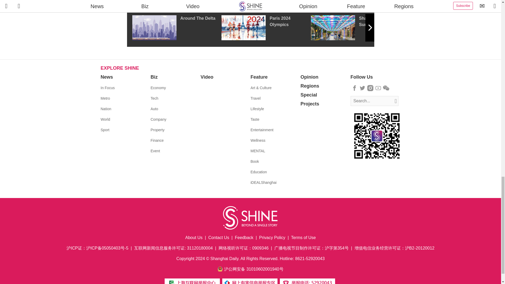 The width and height of the screenshot is (505, 284). Describe the element at coordinates (370, 88) in the screenshot. I see `Follow us on Instagram` at that location.